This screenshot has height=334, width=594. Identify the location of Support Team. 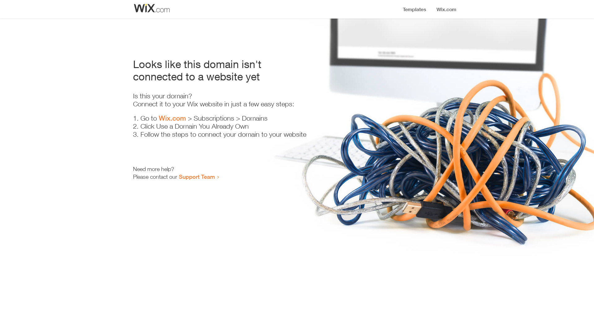
(197, 177).